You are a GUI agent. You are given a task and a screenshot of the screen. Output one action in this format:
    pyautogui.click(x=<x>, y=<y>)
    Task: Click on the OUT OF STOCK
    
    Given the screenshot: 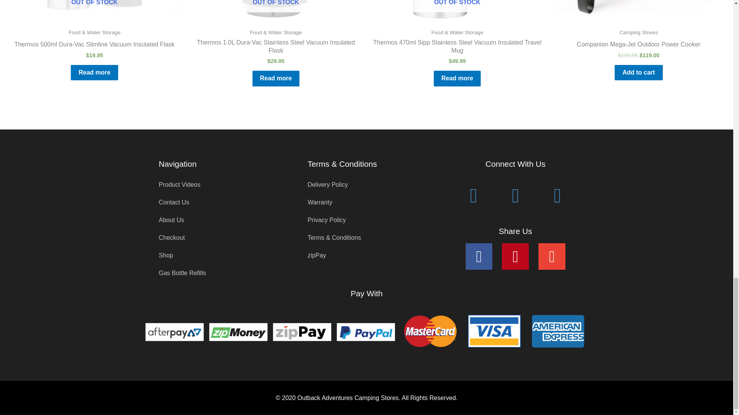 What is the action you would take?
    pyautogui.click(x=457, y=9)
    